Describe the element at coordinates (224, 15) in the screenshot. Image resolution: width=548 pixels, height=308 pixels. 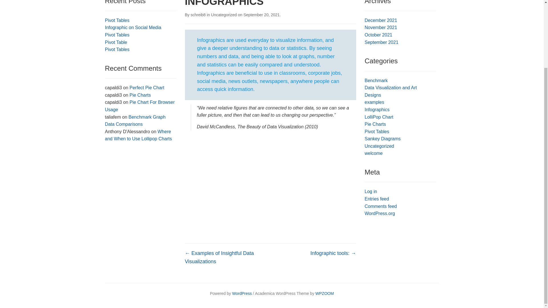
I see `Uncategorized` at that location.